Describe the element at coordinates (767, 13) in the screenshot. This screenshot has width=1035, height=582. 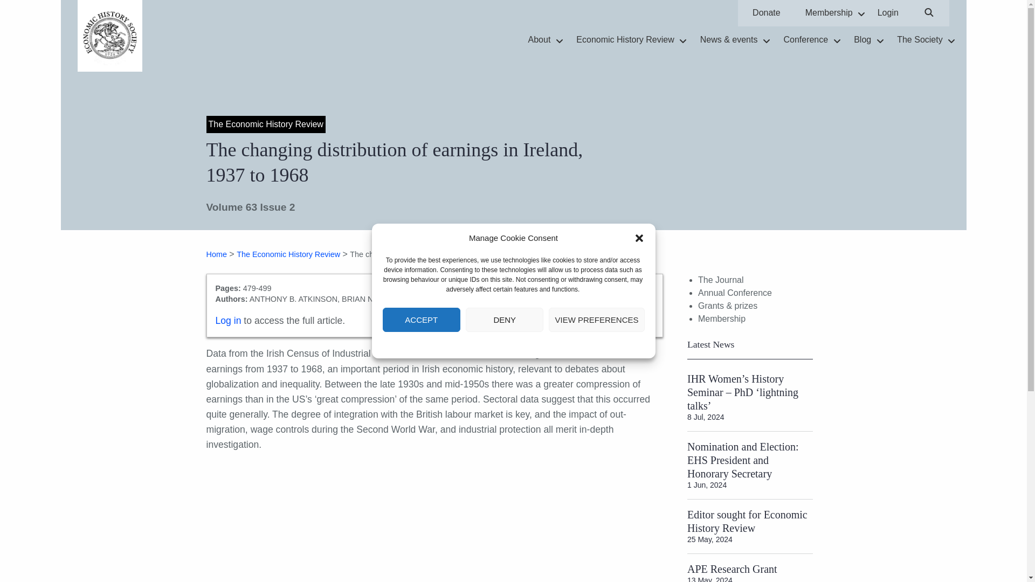
I see `Donate` at that location.